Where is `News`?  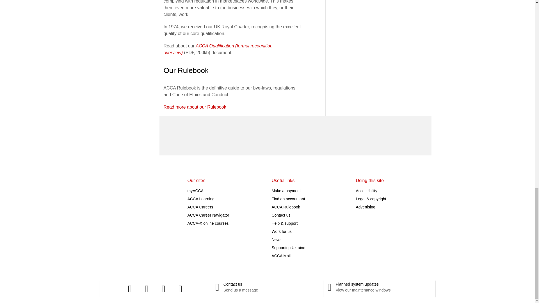 News is located at coordinates (276, 239).